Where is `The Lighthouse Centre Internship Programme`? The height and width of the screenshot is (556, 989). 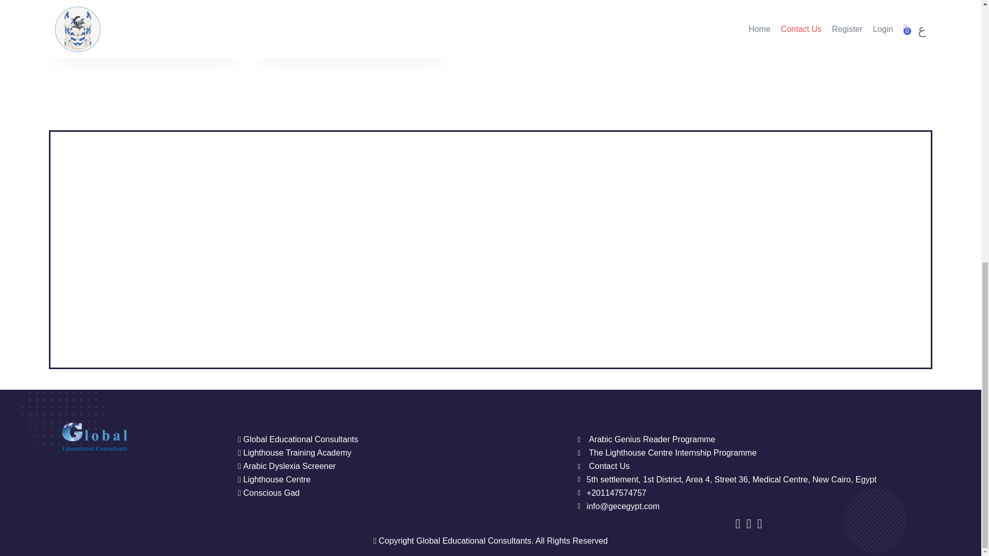
The Lighthouse Centre Internship Programme is located at coordinates (667, 453).